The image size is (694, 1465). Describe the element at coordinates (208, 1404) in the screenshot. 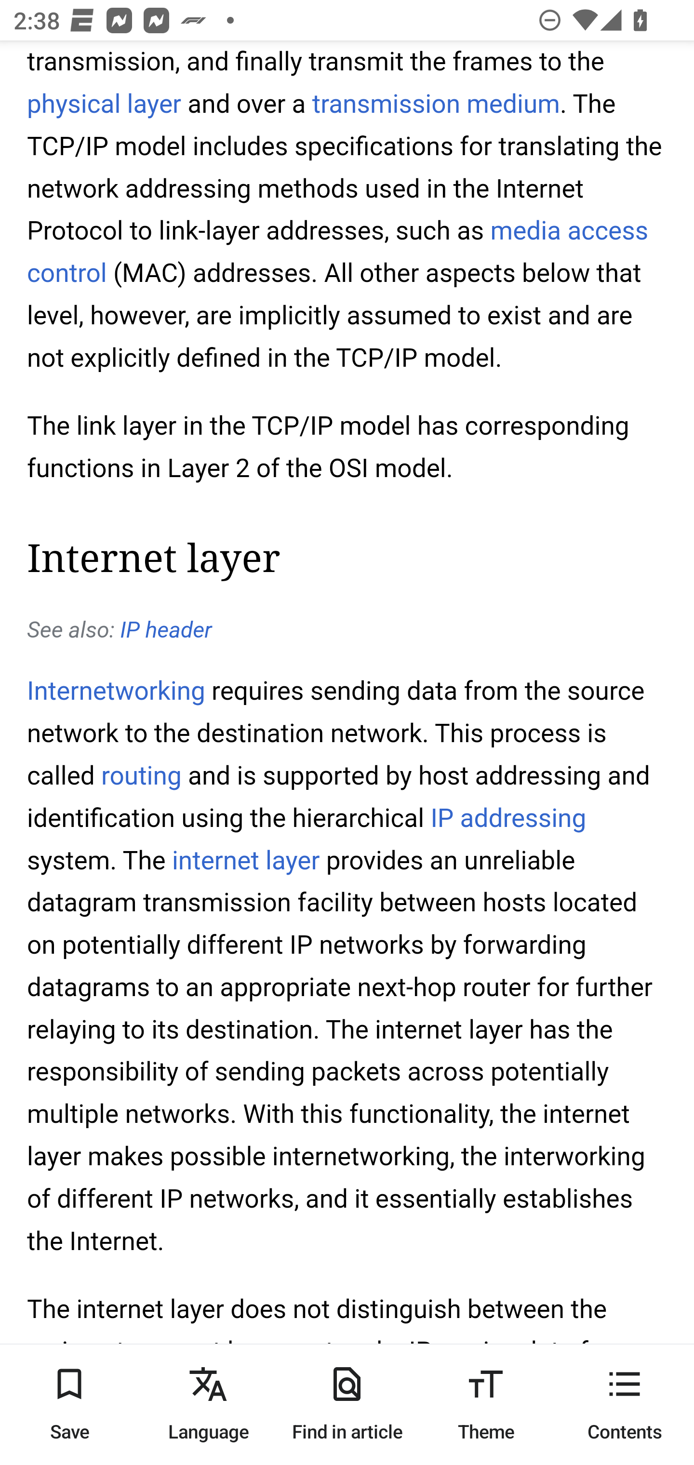

I see `Language` at that location.